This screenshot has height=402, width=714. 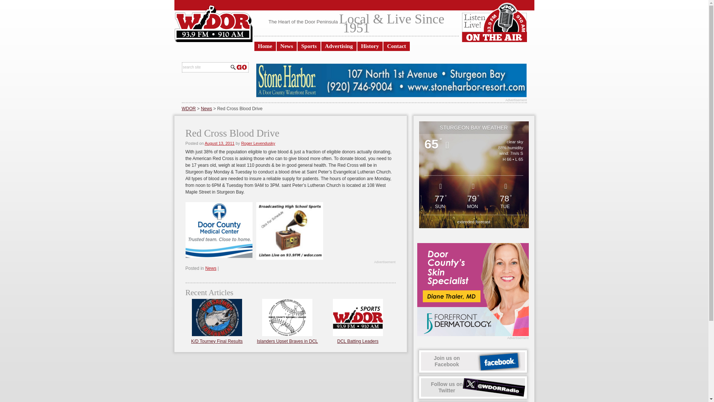 What do you see at coordinates (258, 143) in the screenshot?
I see `View all posts by Roger Levendusky` at bounding box center [258, 143].